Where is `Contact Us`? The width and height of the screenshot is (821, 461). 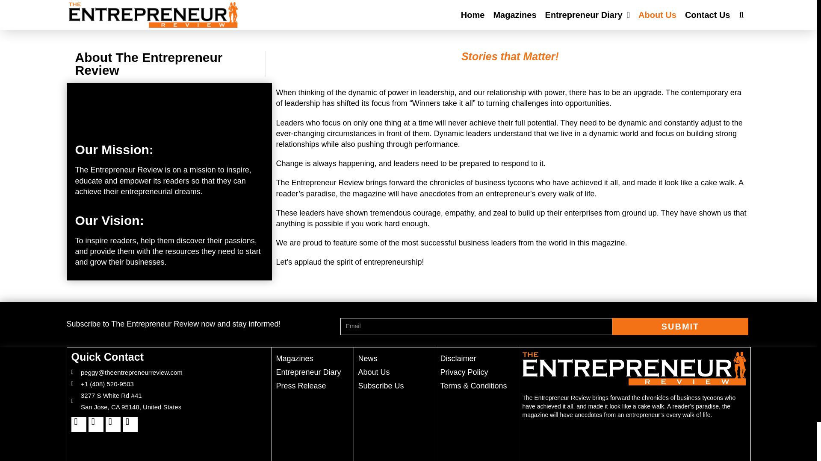
Contact Us is located at coordinates (707, 15).